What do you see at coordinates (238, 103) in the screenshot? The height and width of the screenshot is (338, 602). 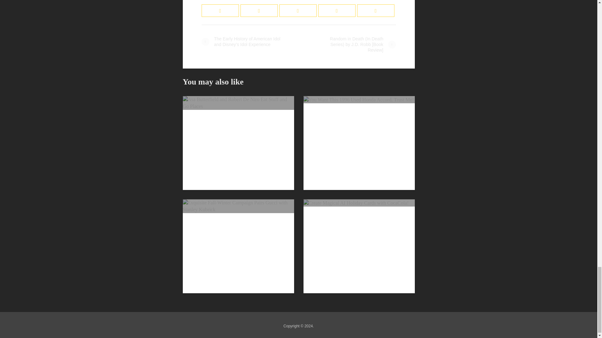 I see `Asa Butterfield and Robert De Niro Eat Stuff and Go Places` at bounding box center [238, 103].